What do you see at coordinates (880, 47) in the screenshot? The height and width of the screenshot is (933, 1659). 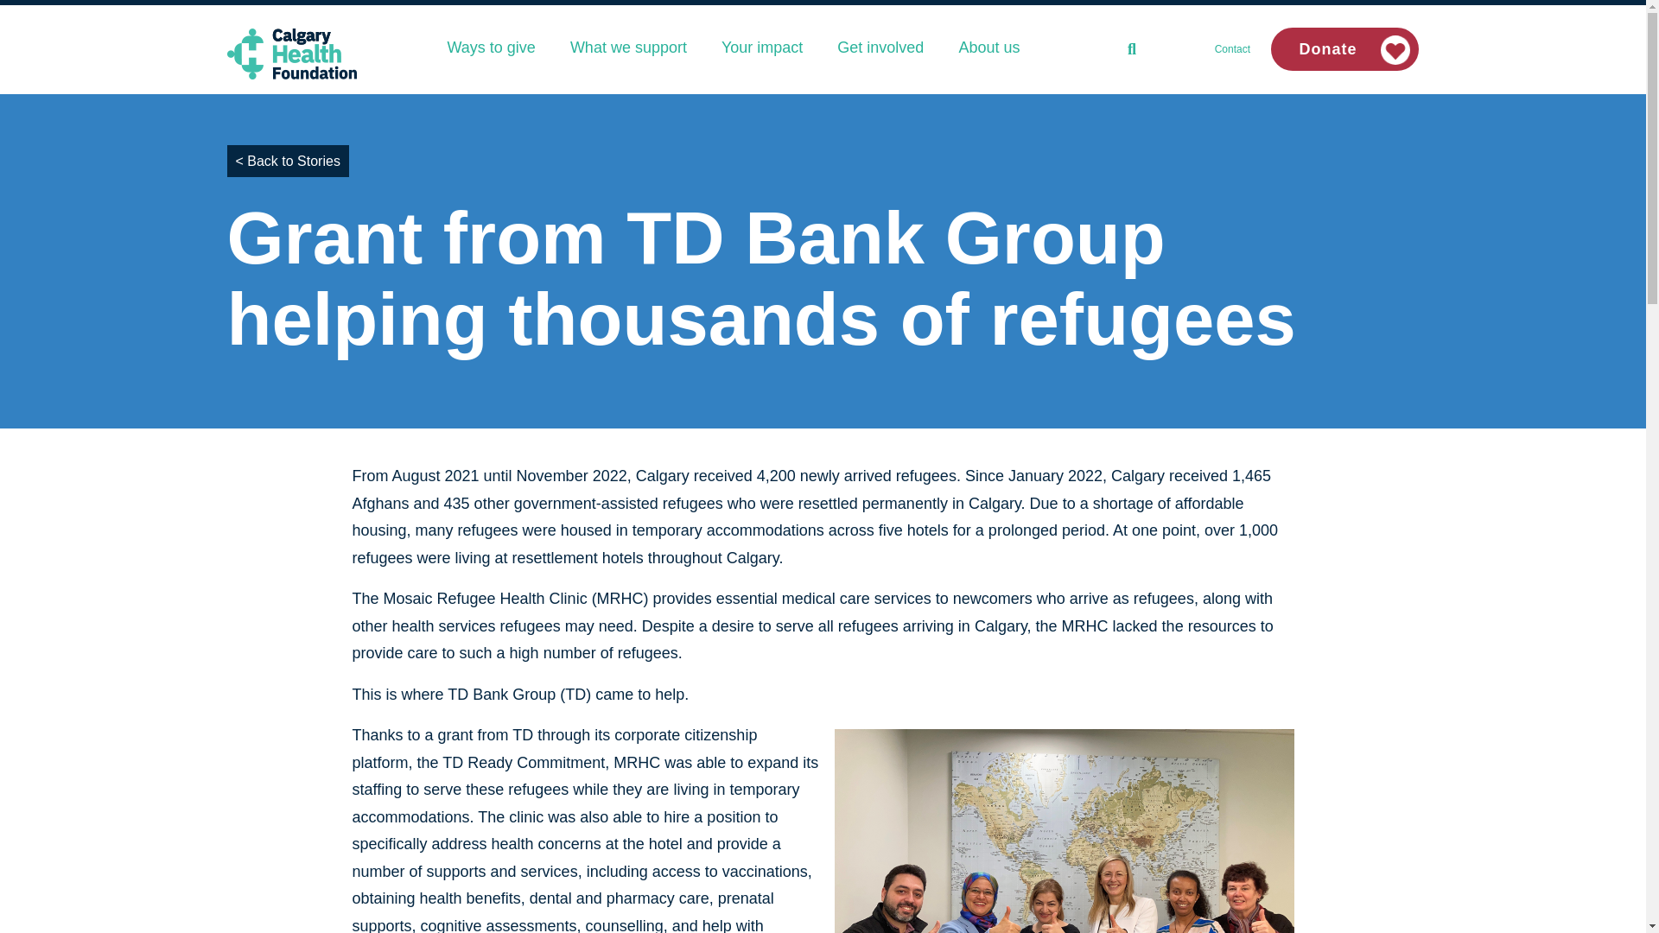 I see `Get involved` at bounding box center [880, 47].